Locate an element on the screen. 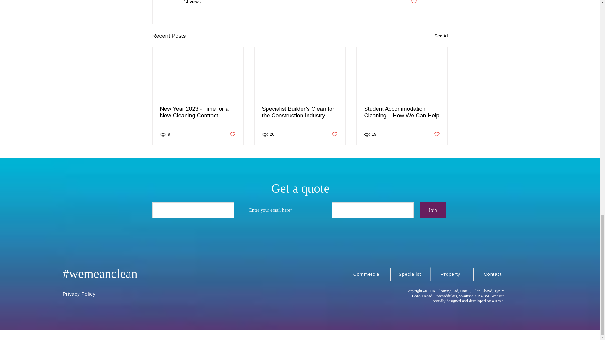  Commercial is located at coordinates (367, 274).